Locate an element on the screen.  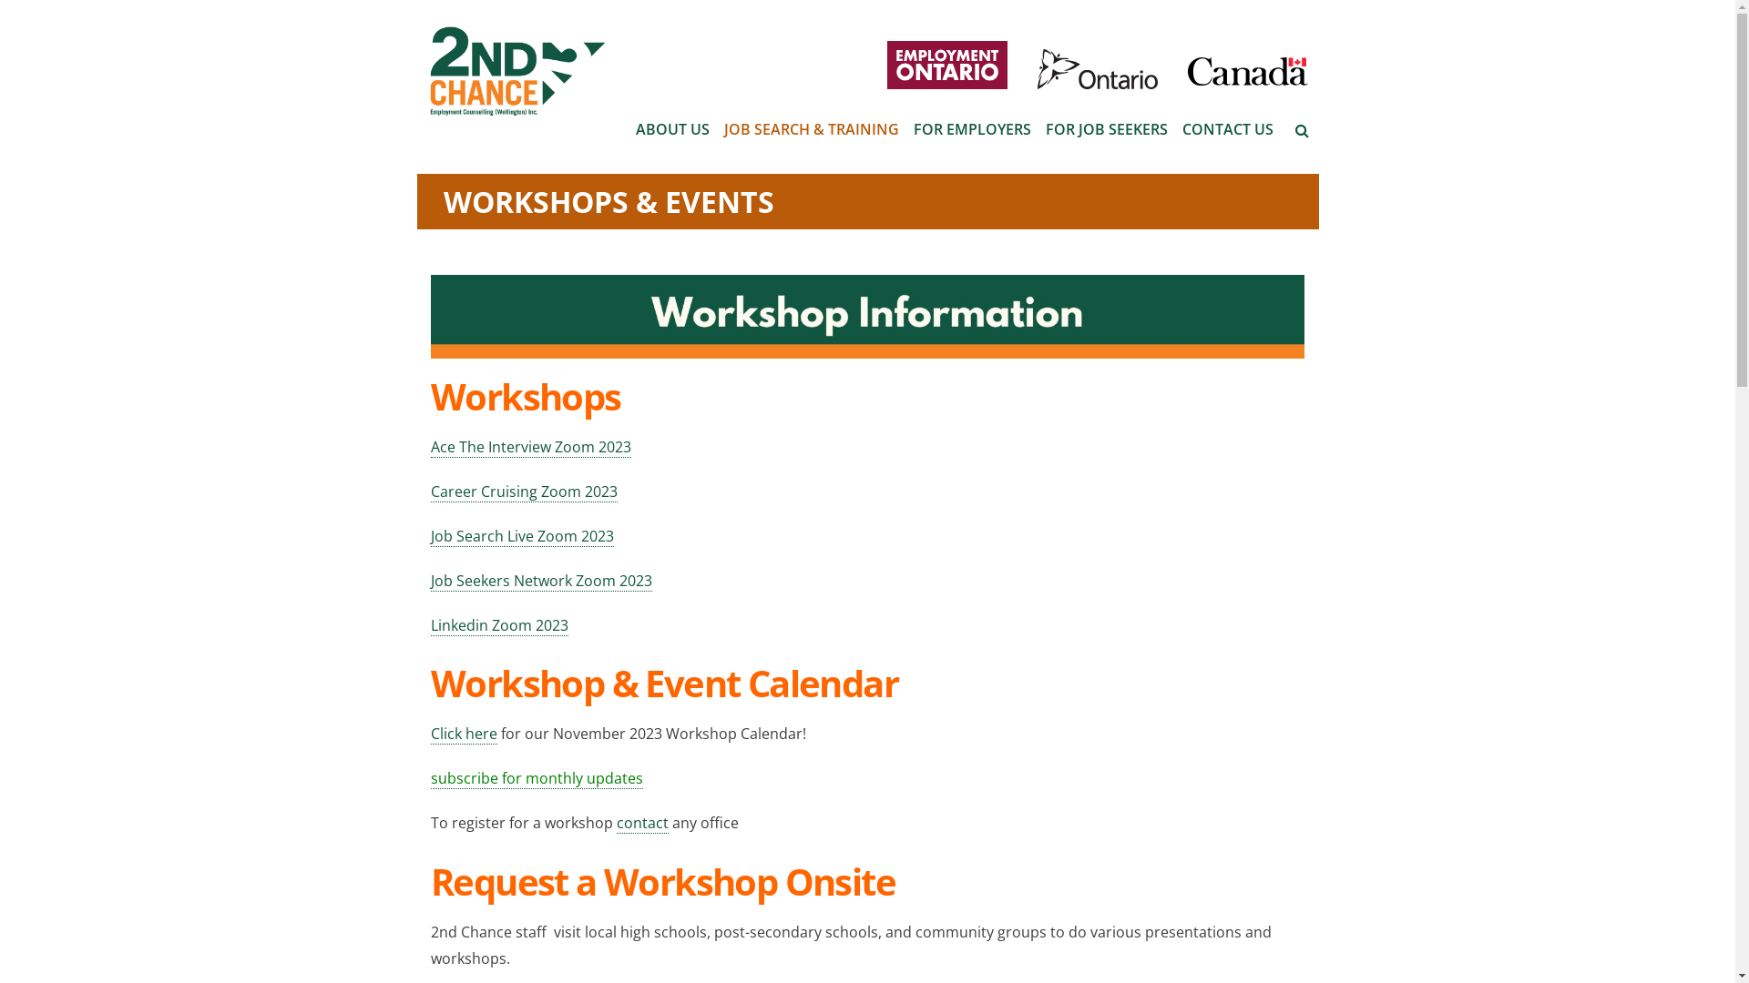
FOR JOB SEEKERS is located at coordinates (1107, 129).